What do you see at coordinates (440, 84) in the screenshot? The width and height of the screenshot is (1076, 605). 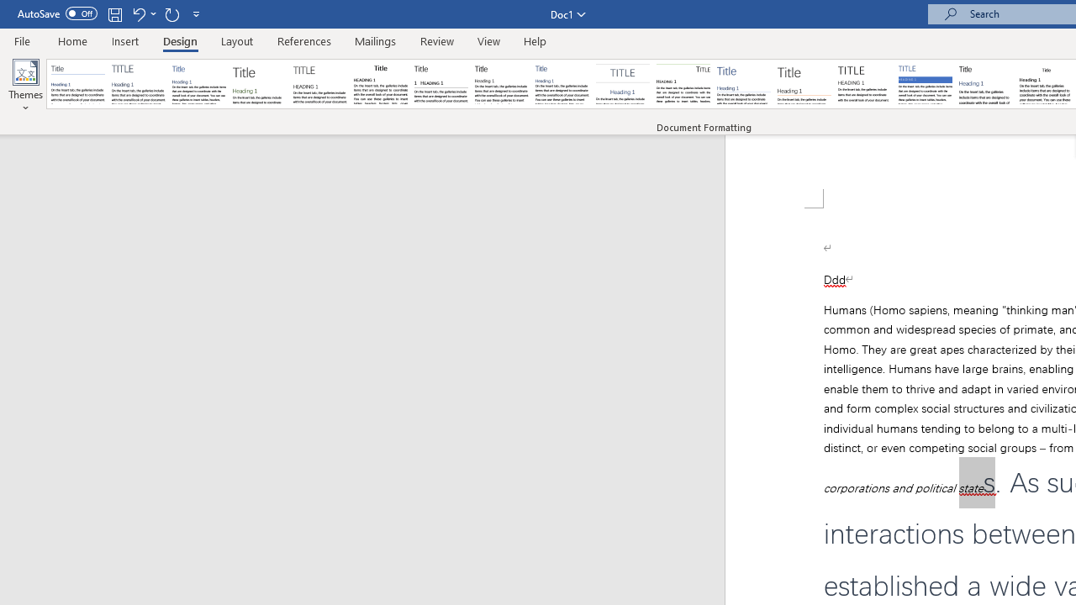 I see `Black & White (Numbered)` at bounding box center [440, 84].